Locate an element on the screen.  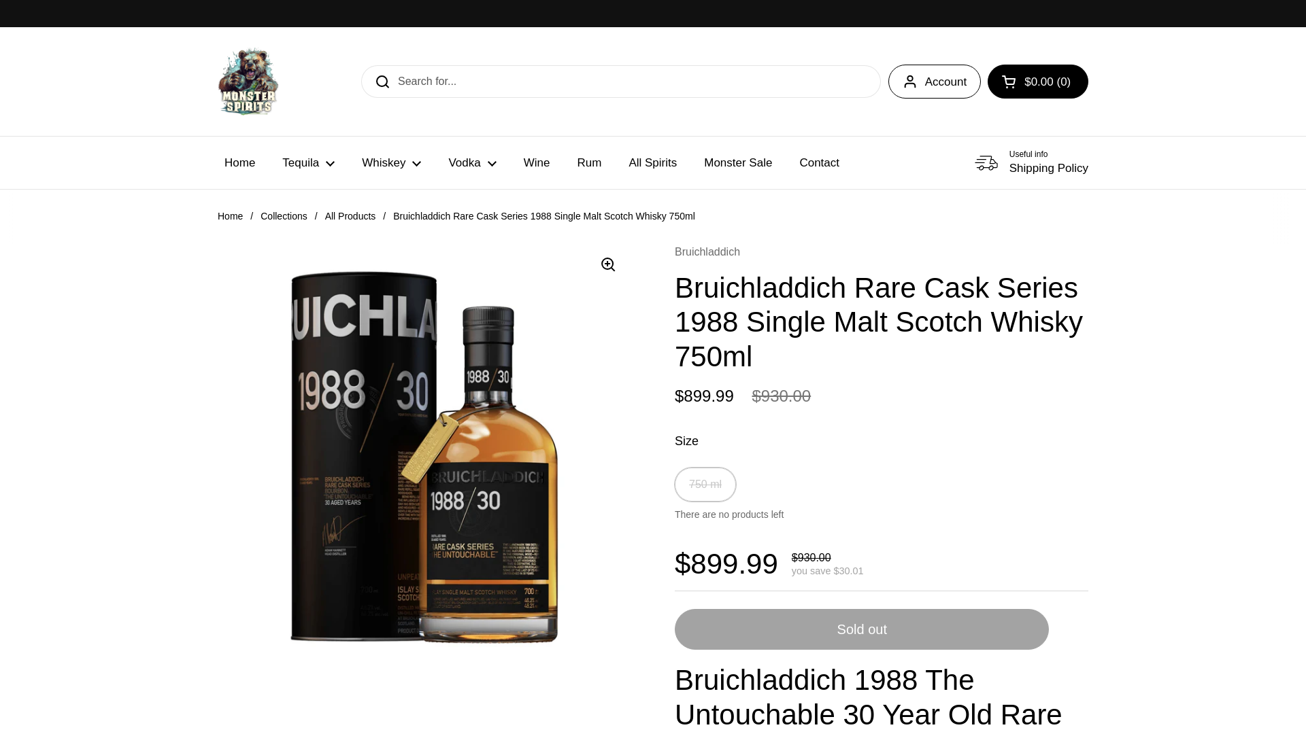
All Spirits is located at coordinates (934, 82).